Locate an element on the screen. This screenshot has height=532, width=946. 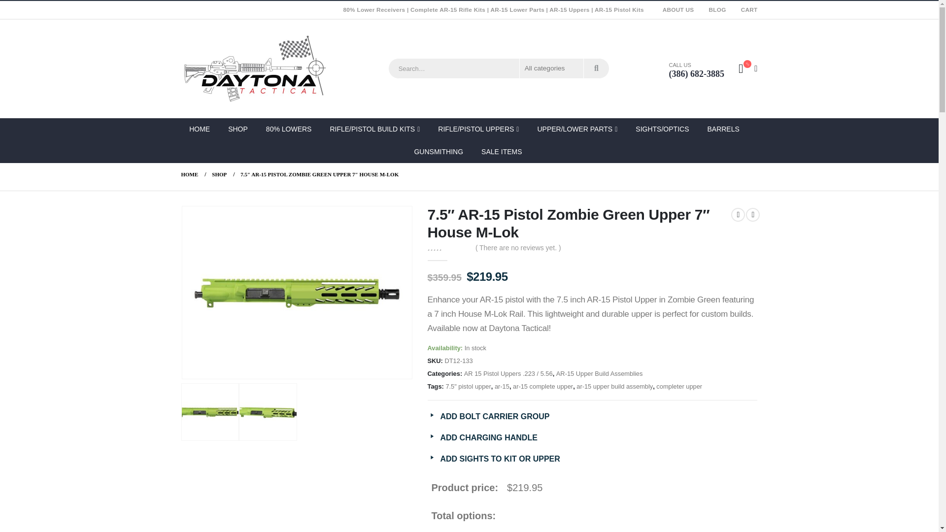
SHOP is located at coordinates (238, 129).